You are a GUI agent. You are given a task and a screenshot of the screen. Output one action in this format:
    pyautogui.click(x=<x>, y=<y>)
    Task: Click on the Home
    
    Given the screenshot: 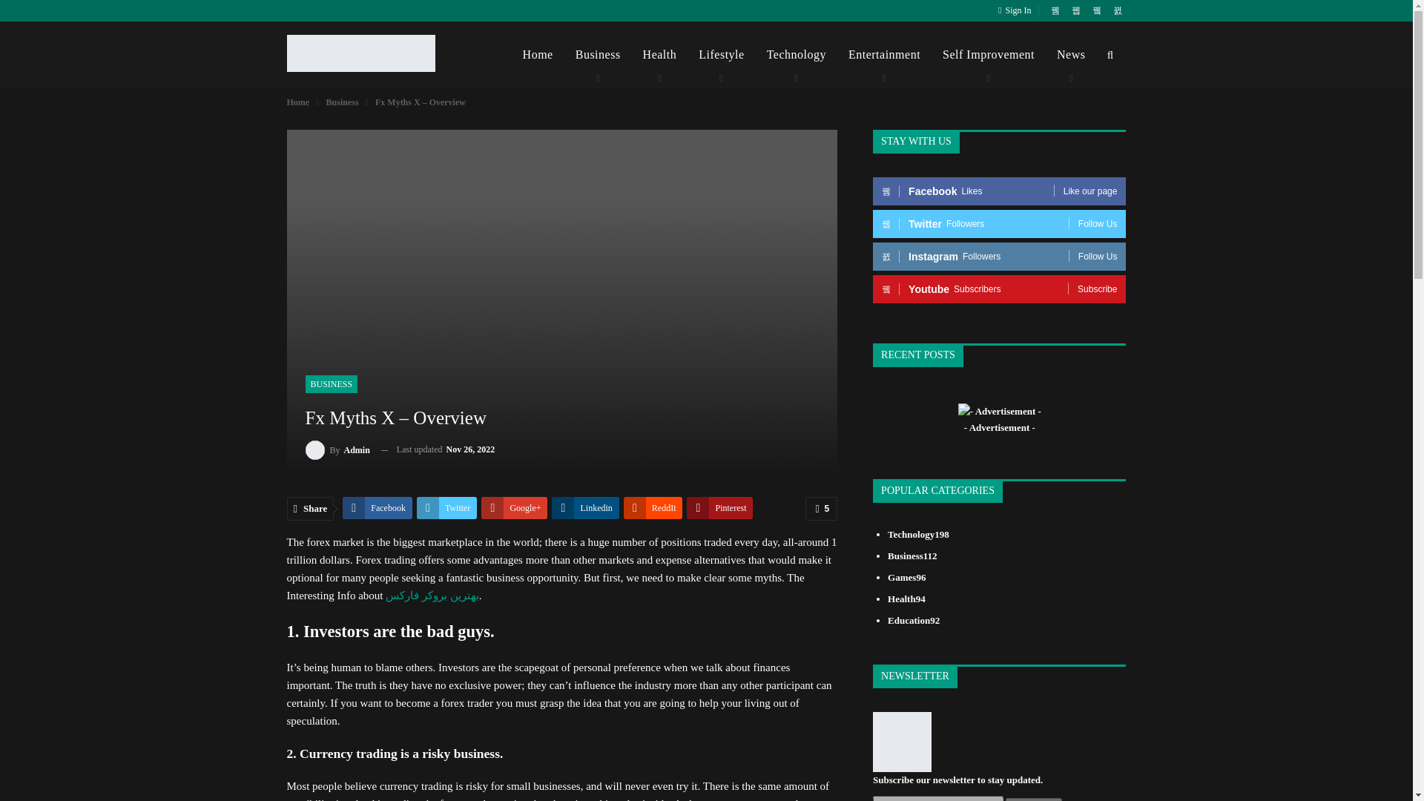 What is the action you would take?
    pyautogui.click(x=537, y=55)
    